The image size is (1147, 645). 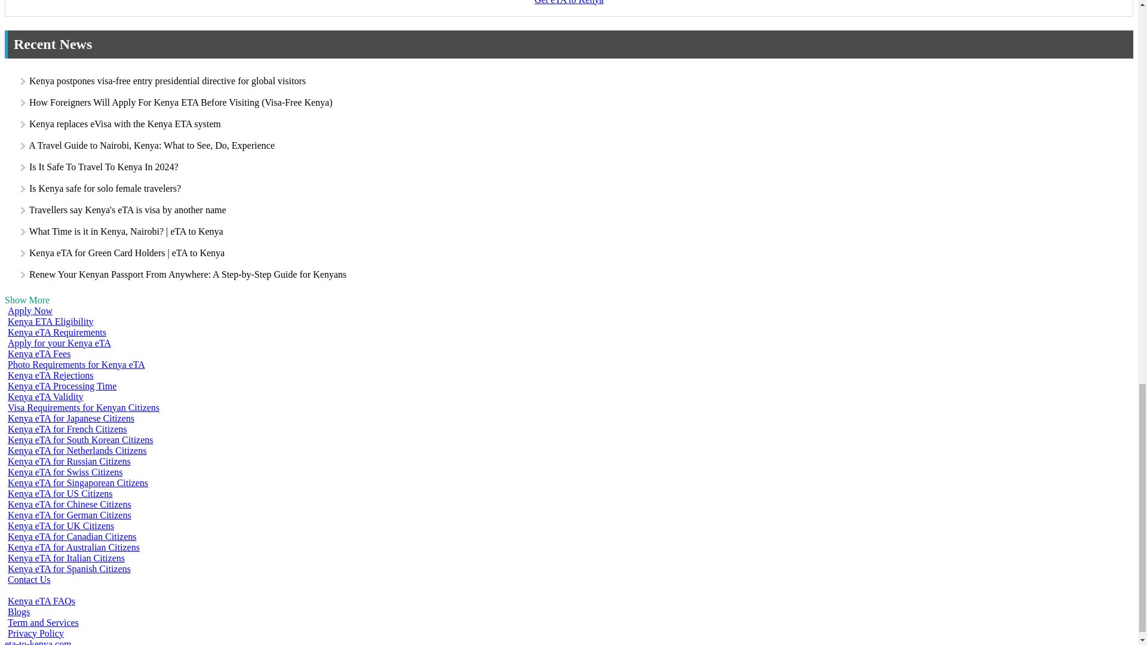 What do you see at coordinates (128, 209) in the screenshot?
I see `Travellers say Kenya's eTA is visa by another name` at bounding box center [128, 209].